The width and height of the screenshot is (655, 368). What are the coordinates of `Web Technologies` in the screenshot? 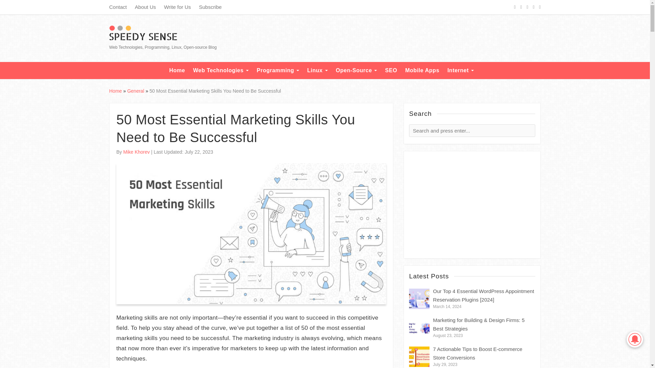 It's located at (221, 71).